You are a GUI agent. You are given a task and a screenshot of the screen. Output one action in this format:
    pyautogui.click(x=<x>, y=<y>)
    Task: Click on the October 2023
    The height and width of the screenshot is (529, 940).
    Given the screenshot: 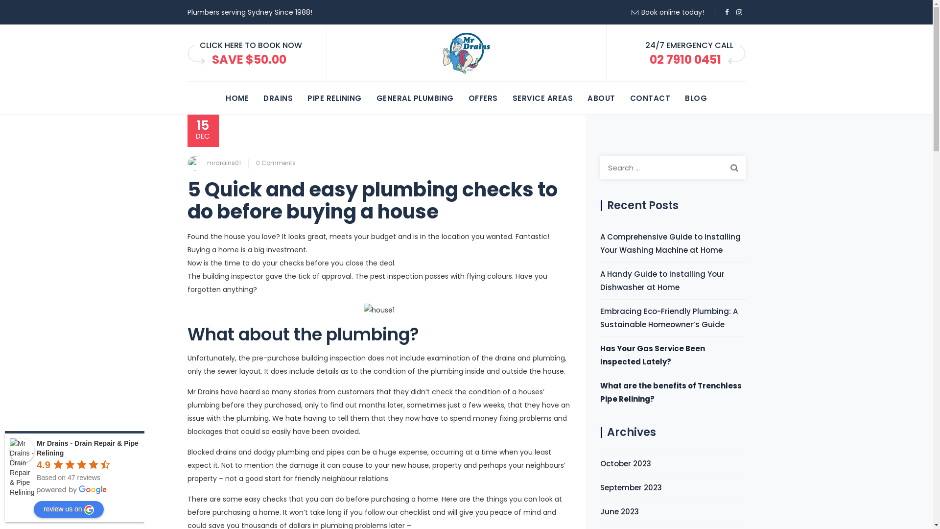 What is the action you would take?
    pyautogui.click(x=626, y=463)
    